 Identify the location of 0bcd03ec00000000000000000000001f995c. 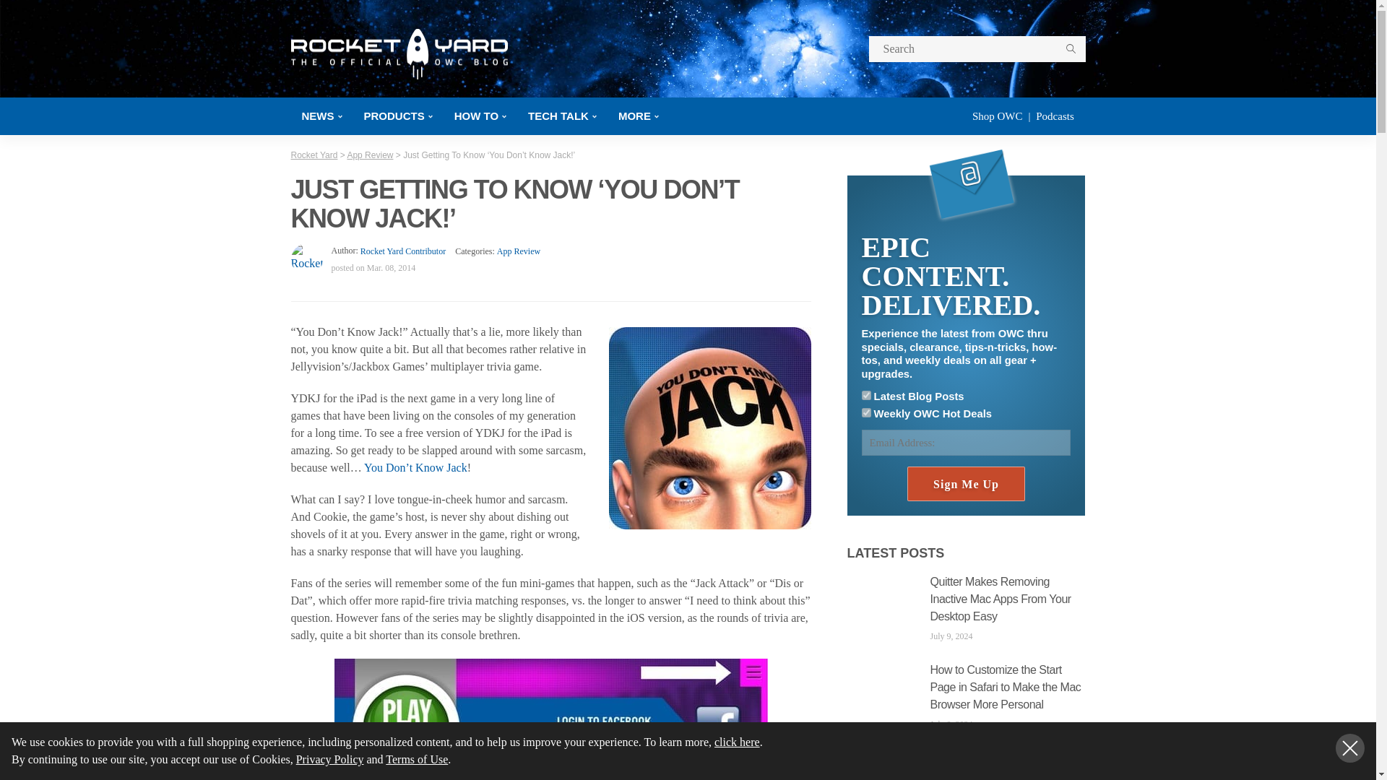
(865, 396).